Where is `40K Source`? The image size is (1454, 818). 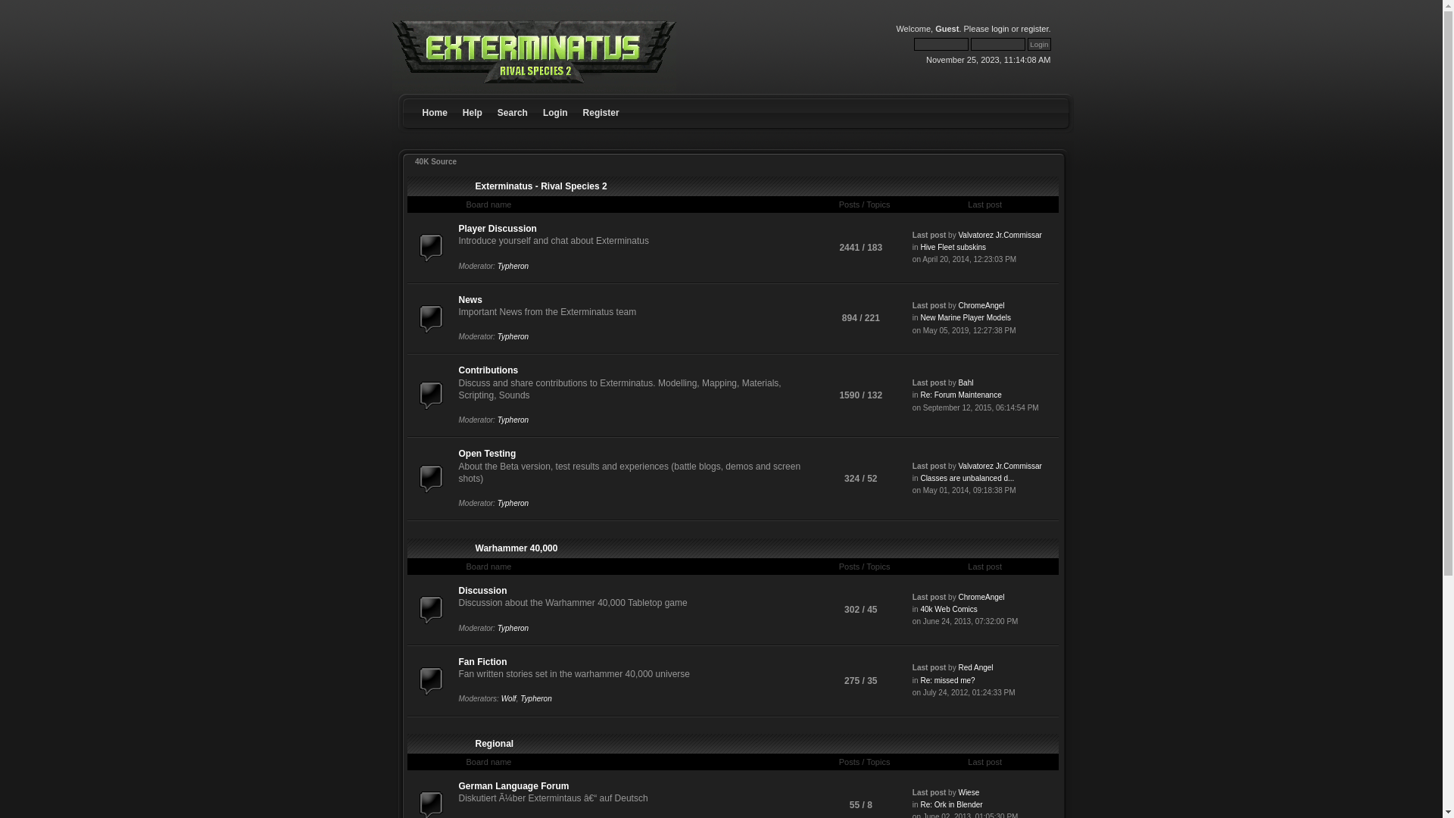
40K Source is located at coordinates (436, 162).